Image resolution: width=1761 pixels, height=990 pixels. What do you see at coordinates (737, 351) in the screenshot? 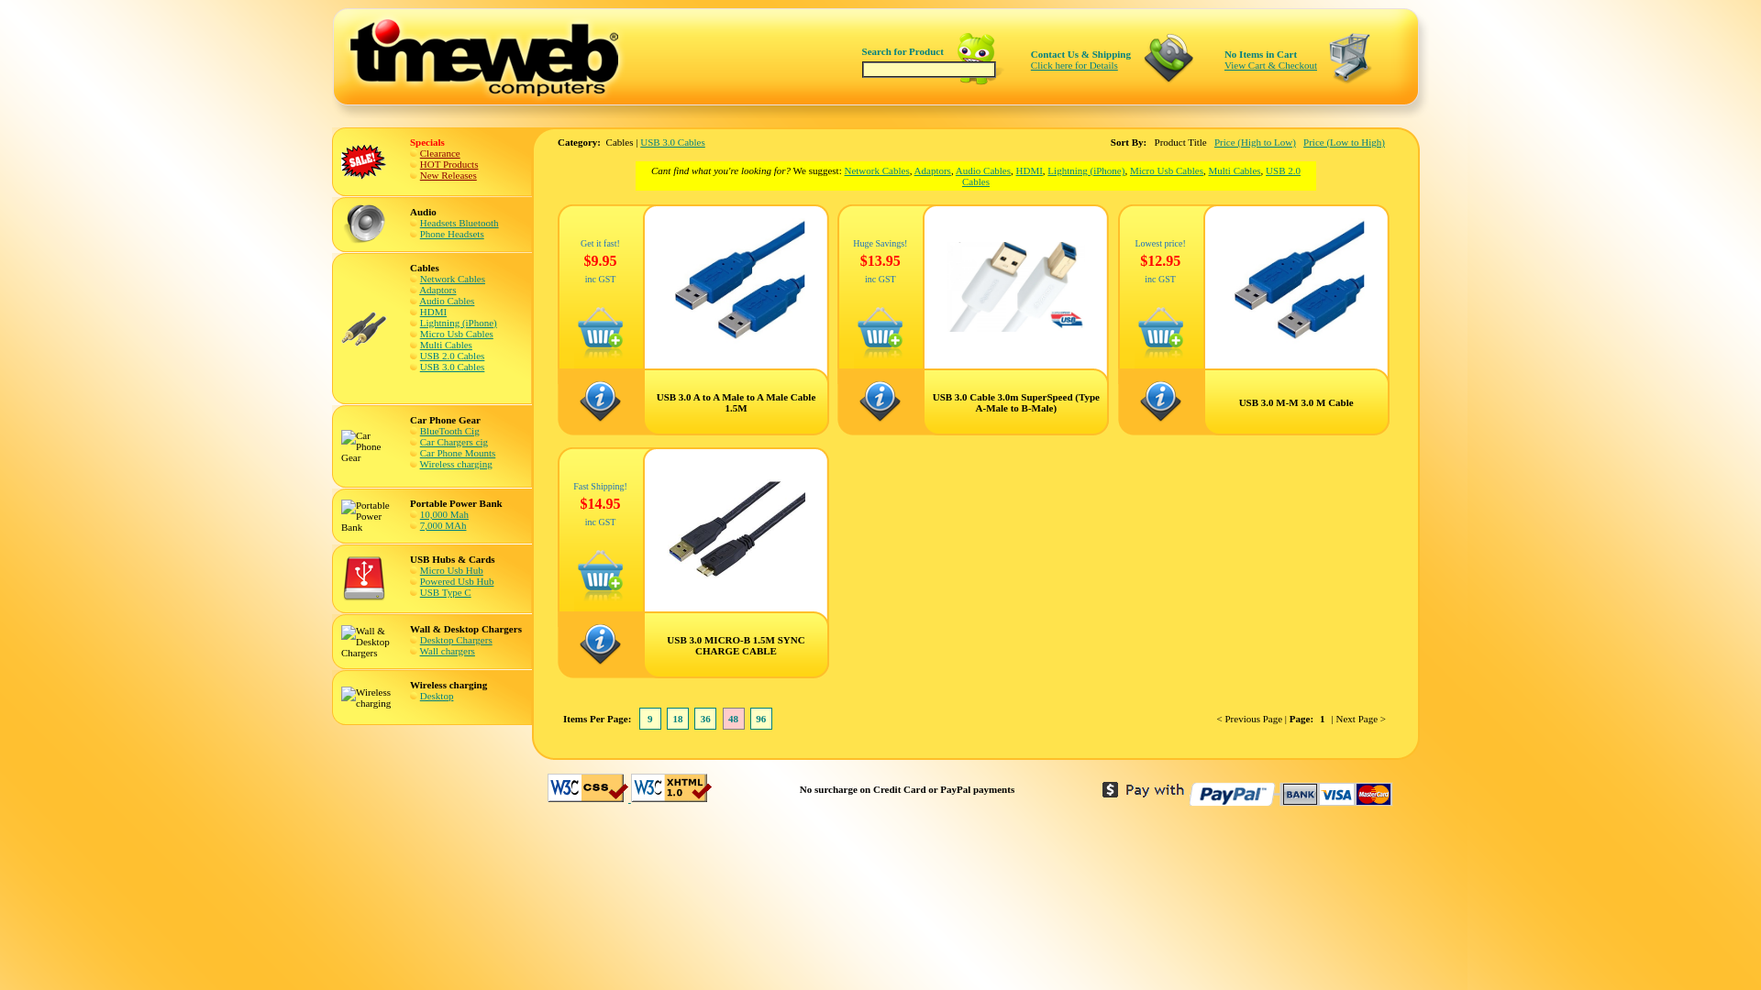
I see `USB 3.0 A to A Male to A Male Cable 1.5M` at bounding box center [737, 351].